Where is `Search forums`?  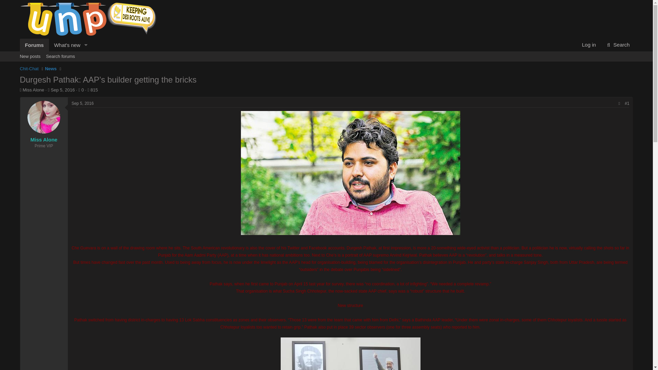 Search forums is located at coordinates (60, 57).